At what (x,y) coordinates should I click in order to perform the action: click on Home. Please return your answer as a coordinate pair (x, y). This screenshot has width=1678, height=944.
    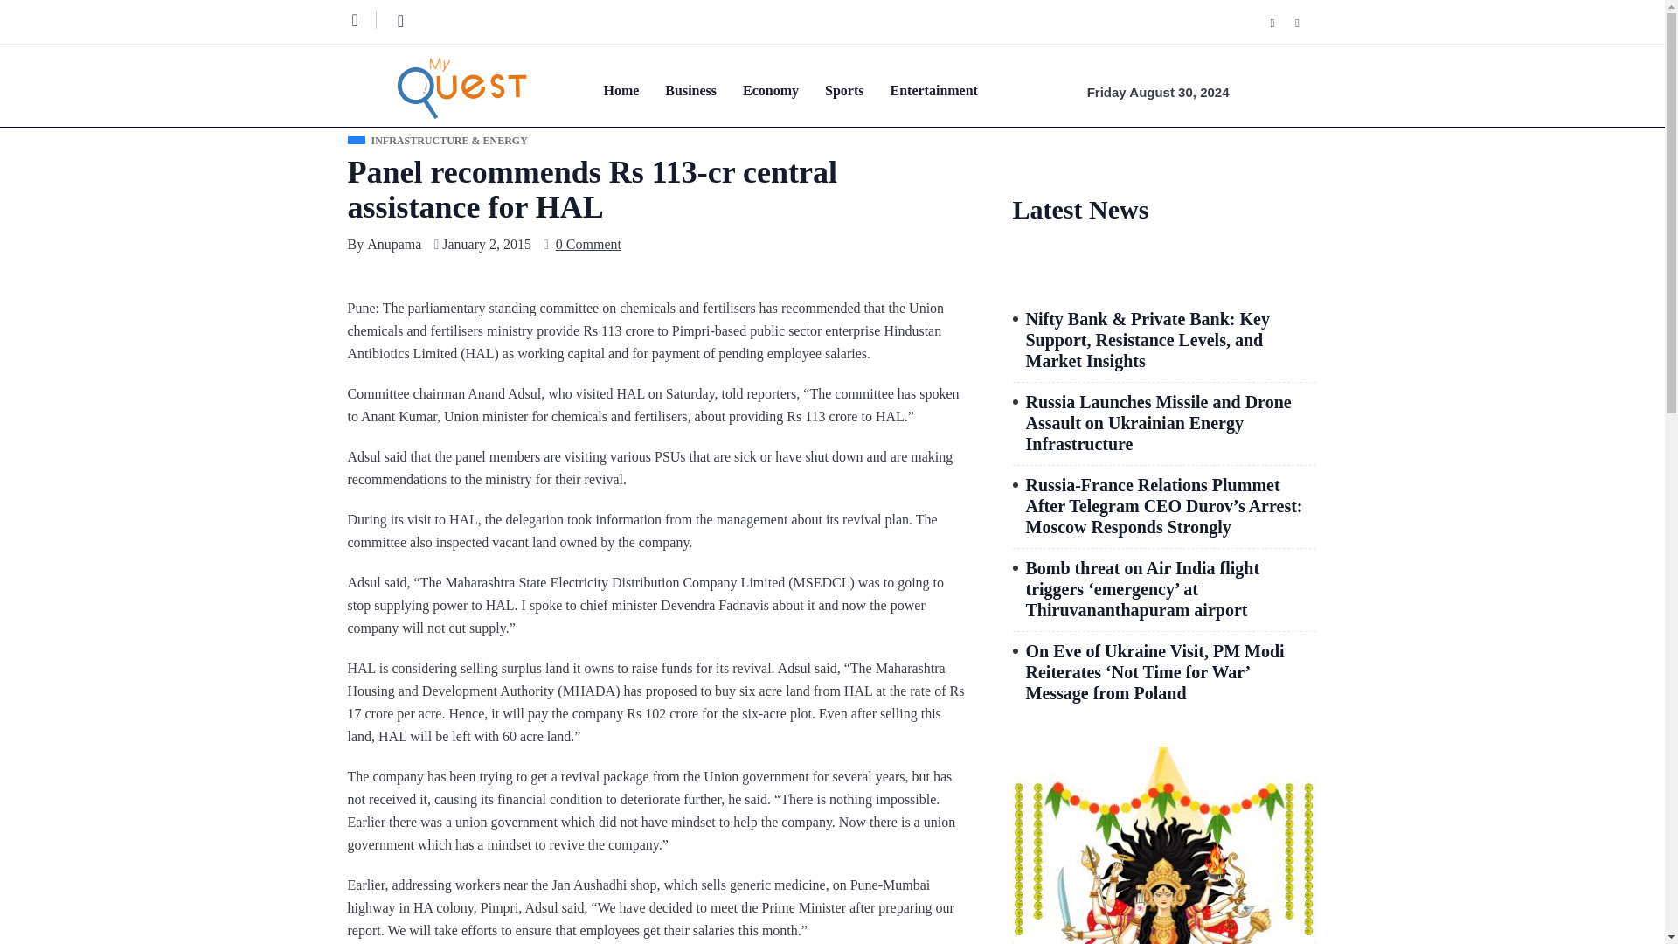
    Looking at the image, I should click on (633, 89).